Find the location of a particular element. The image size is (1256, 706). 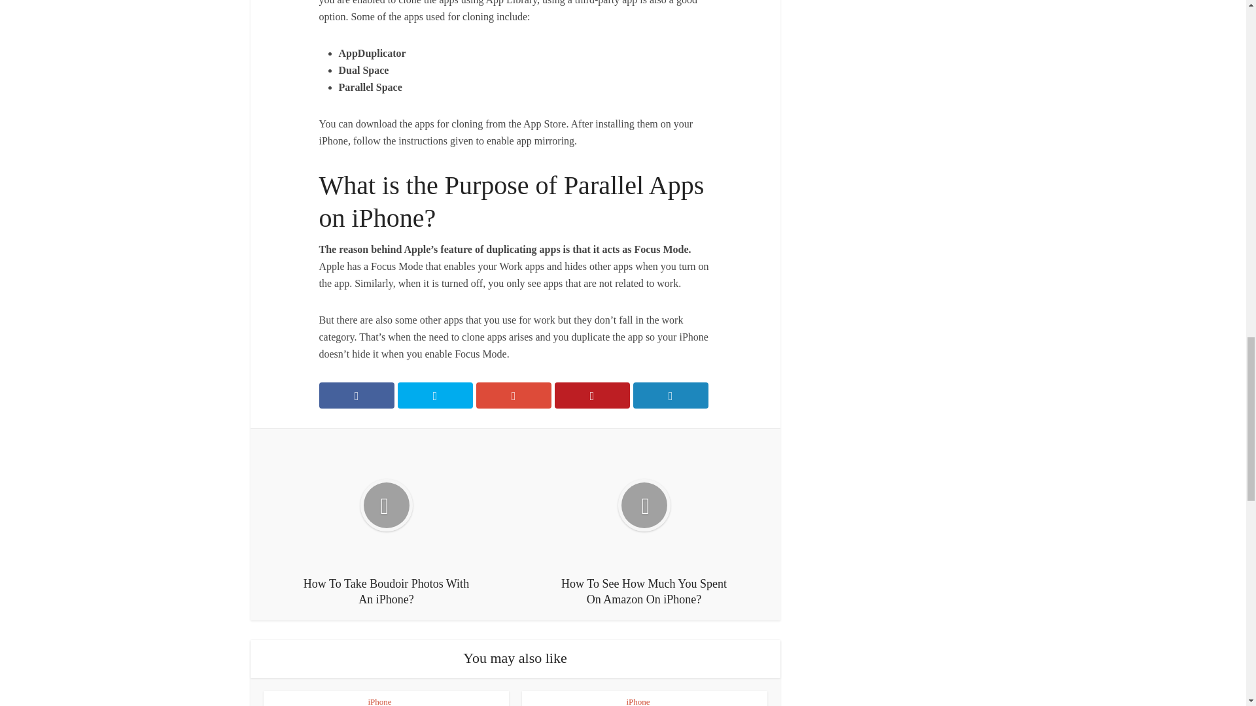

How To Take Boudoir Photos With An iPhone? is located at coordinates (386, 524).